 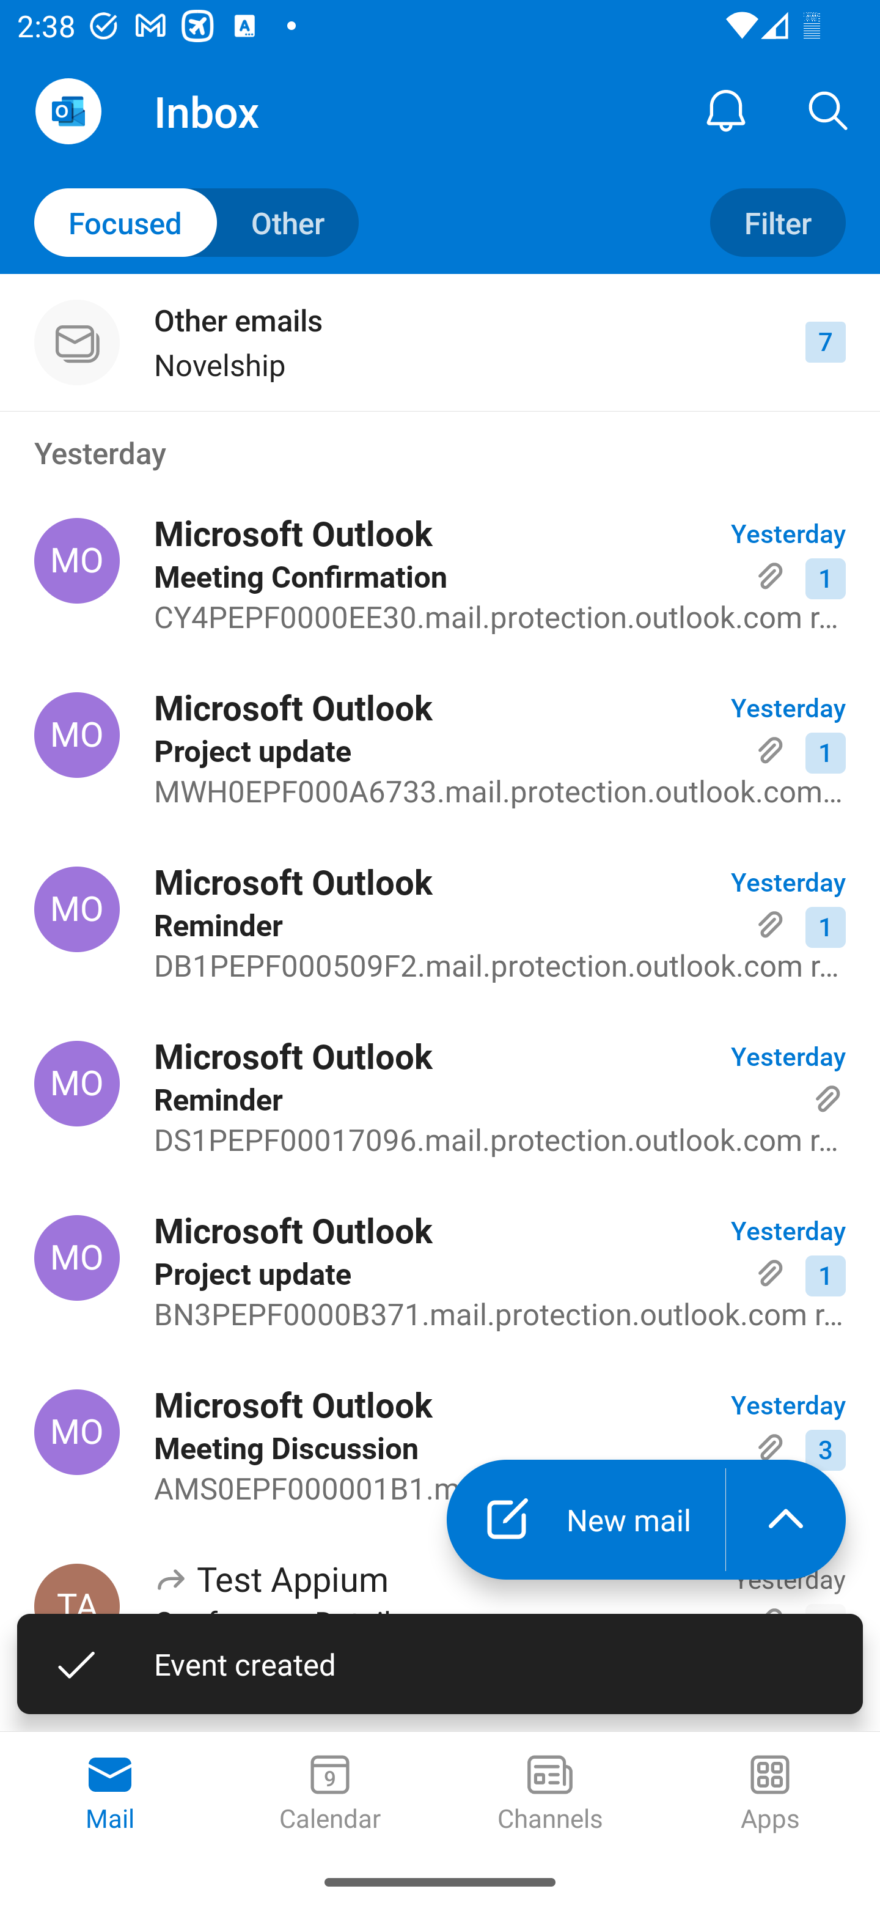 I want to click on New mail, so click(x=585, y=1519).